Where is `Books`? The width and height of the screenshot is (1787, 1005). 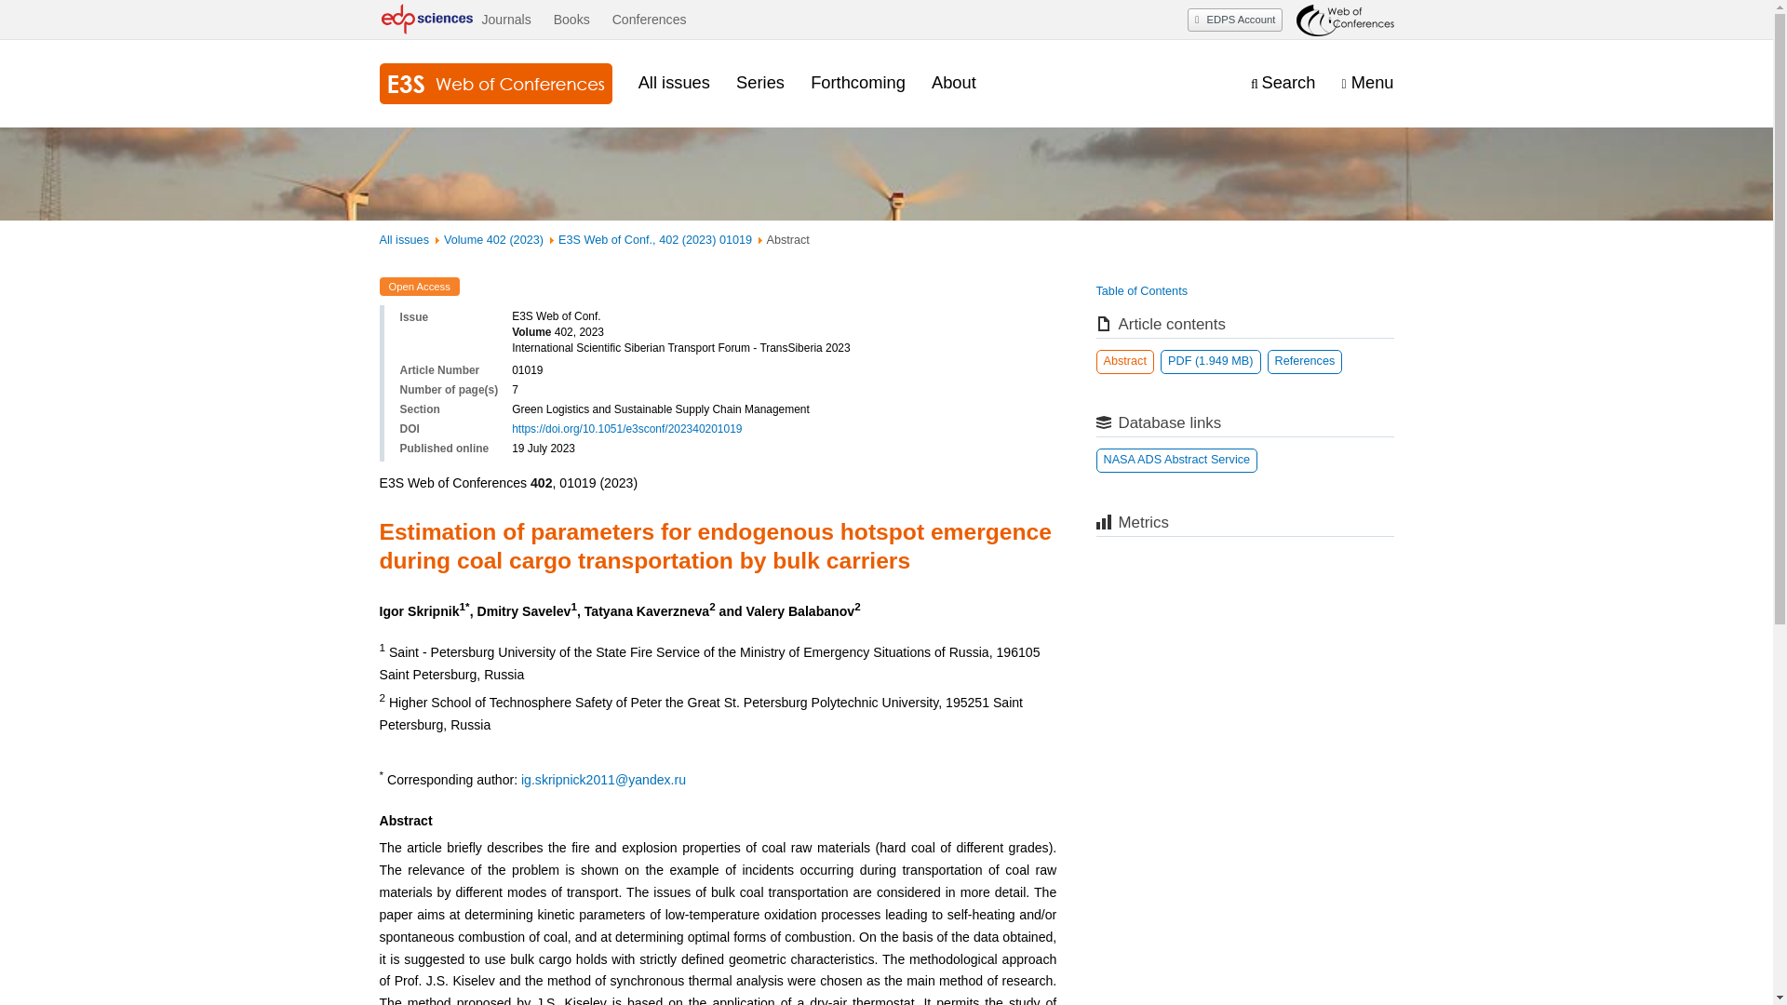 Books is located at coordinates (571, 20).